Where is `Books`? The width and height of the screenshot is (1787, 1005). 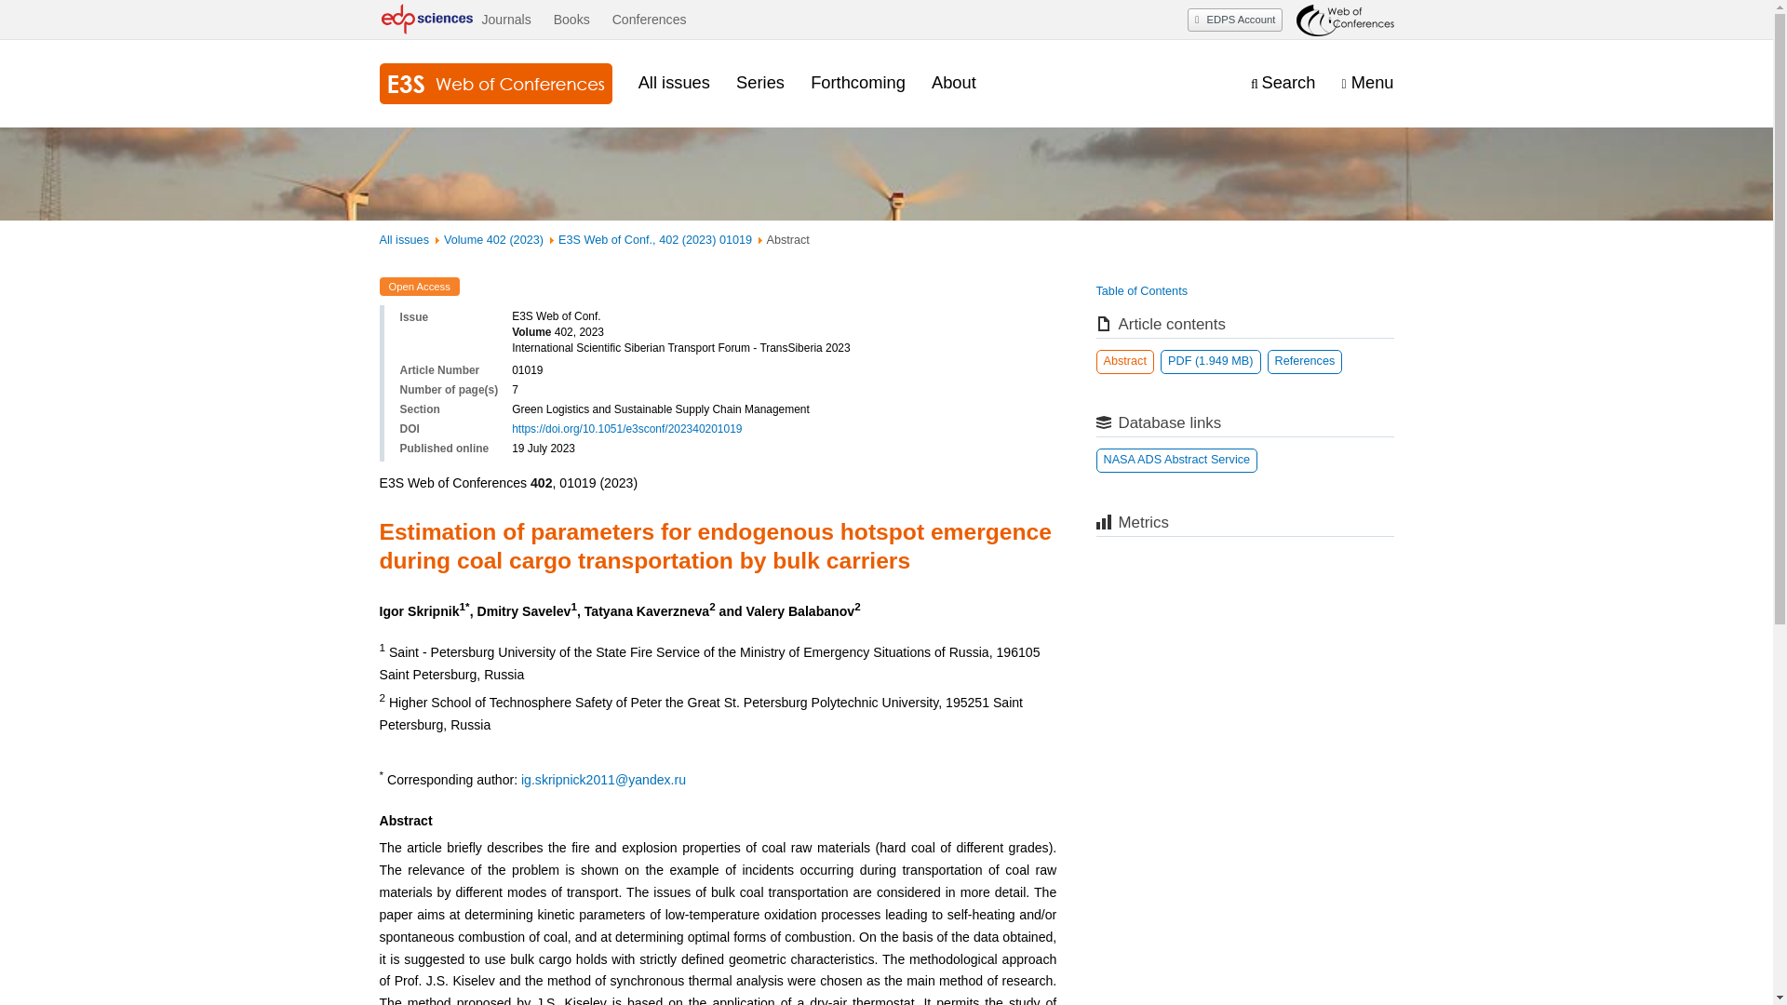 Books is located at coordinates (571, 20).